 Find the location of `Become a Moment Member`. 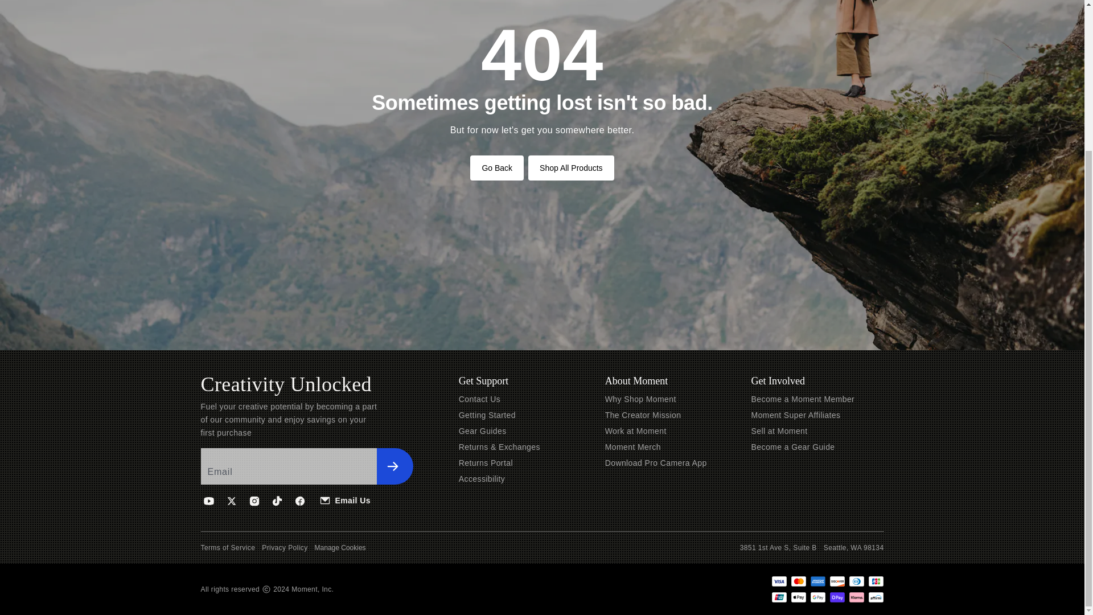

Become a Moment Member is located at coordinates (803, 399).